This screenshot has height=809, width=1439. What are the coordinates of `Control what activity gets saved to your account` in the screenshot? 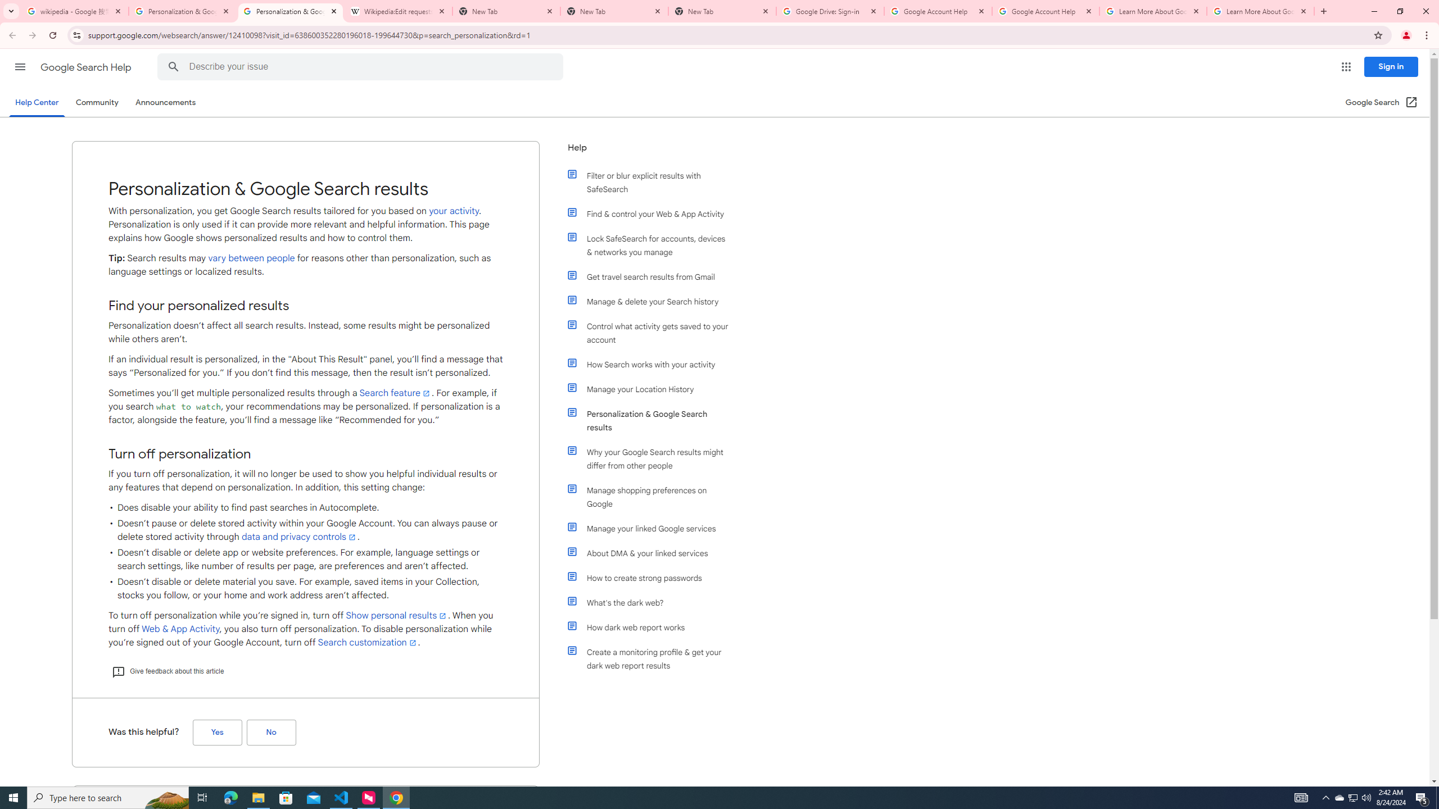 It's located at (654, 333).